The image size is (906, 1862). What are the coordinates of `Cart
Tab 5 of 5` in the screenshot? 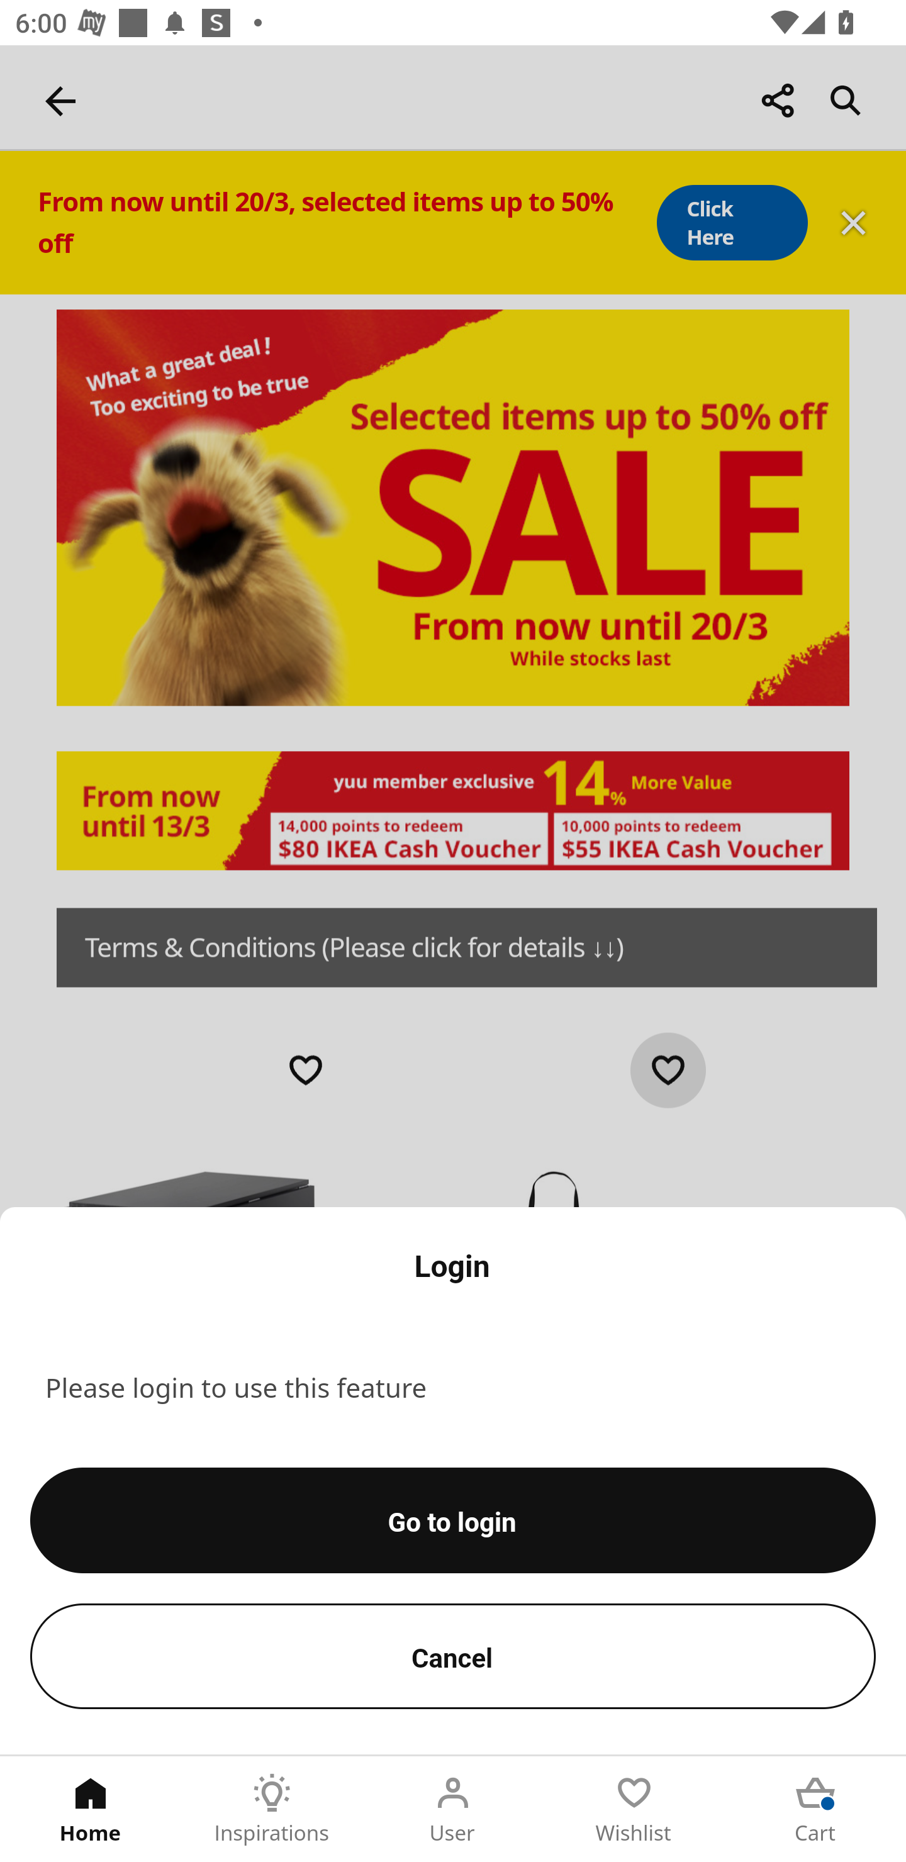 It's located at (815, 1809).